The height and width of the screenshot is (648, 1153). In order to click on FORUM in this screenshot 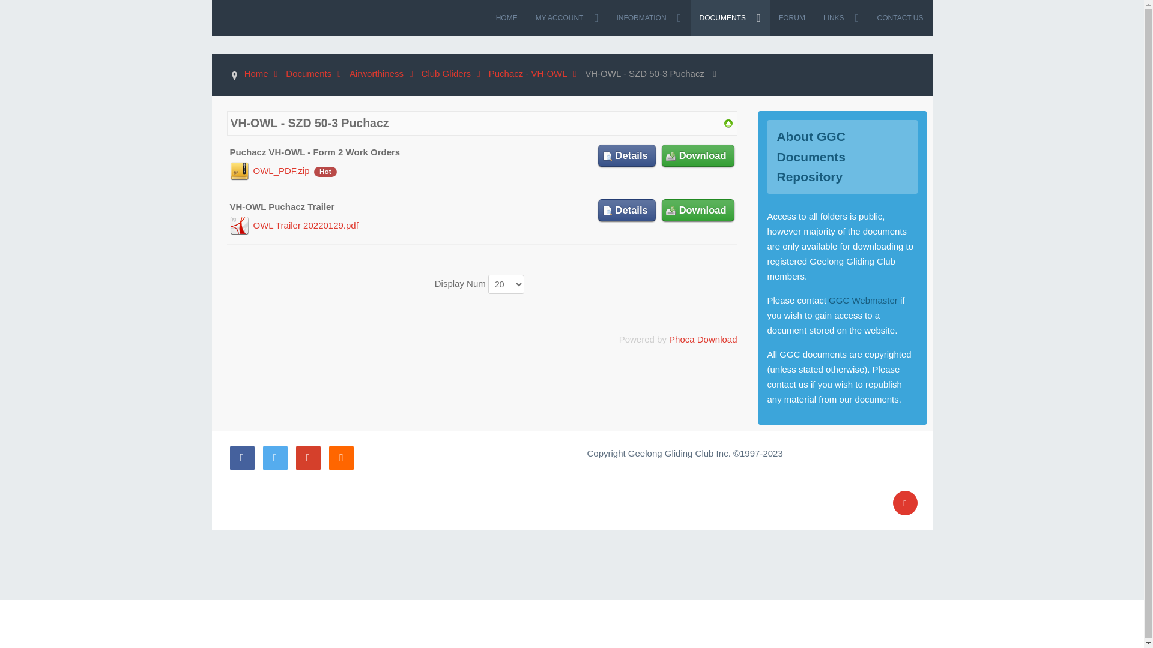, I will do `click(792, 18)`.